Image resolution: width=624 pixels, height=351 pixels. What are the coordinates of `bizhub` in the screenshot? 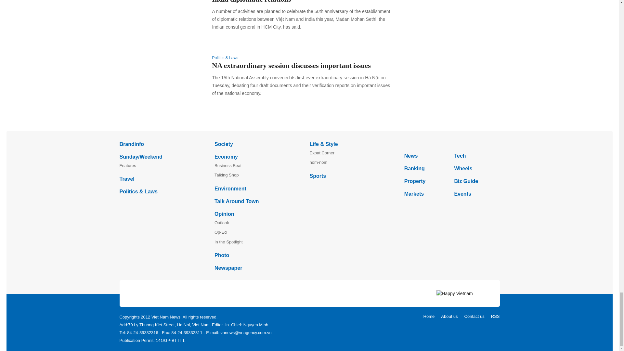 It's located at (452, 144).